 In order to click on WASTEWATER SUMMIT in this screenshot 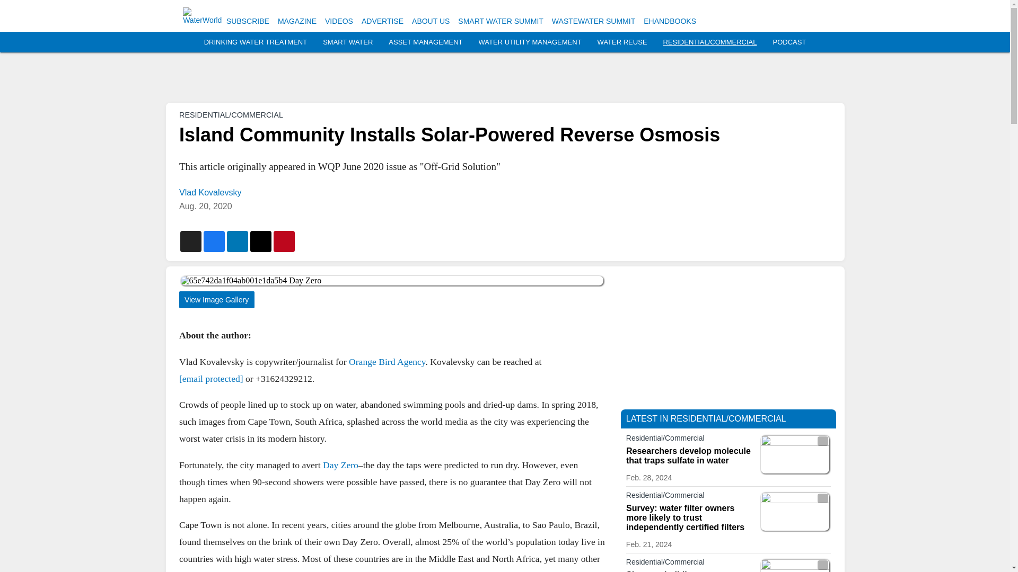, I will do `click(593, 21)`.